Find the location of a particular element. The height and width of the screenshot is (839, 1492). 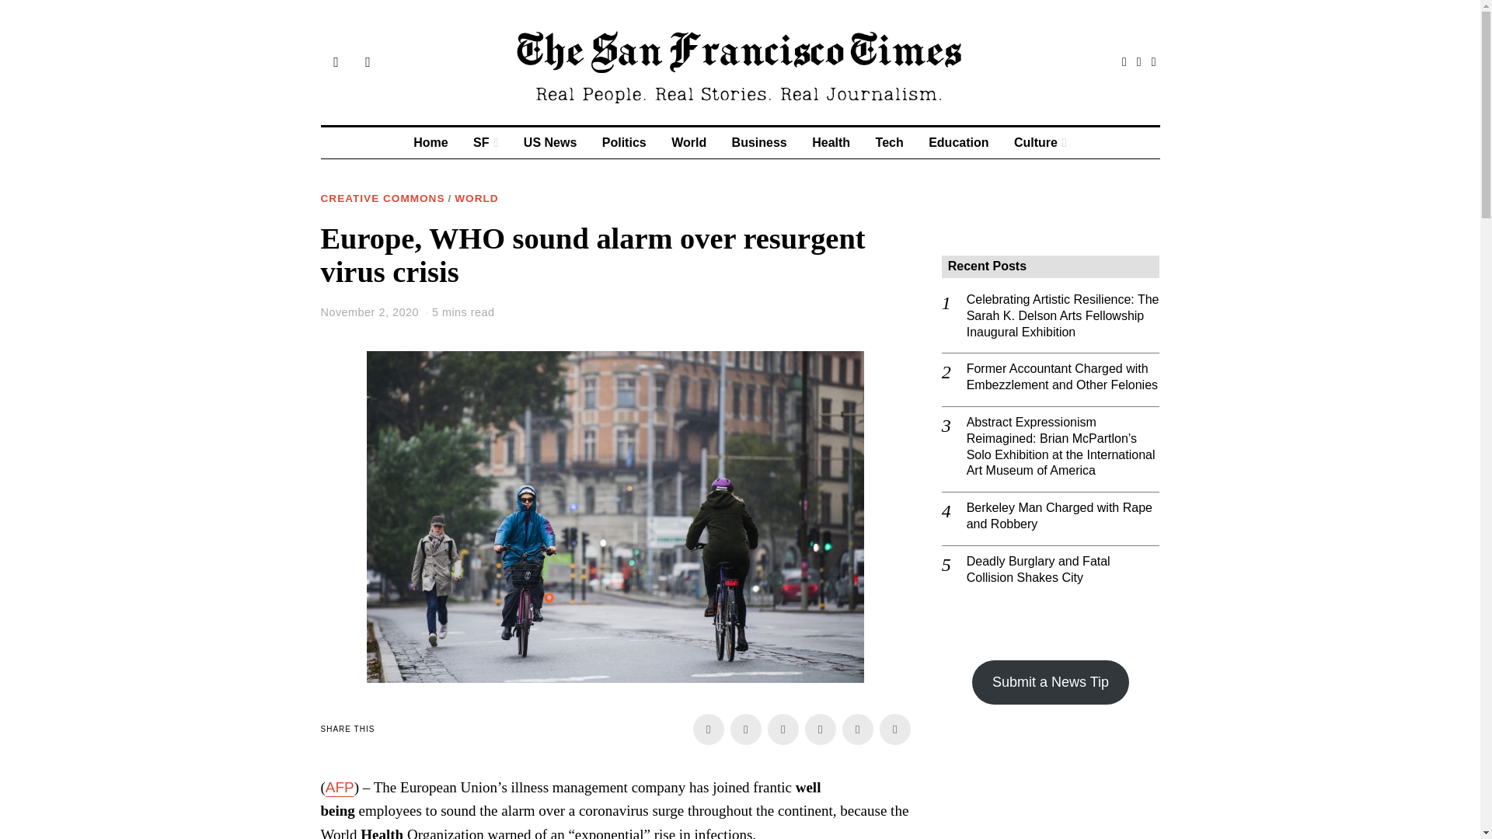

Business is located at coordinates (759, 143).